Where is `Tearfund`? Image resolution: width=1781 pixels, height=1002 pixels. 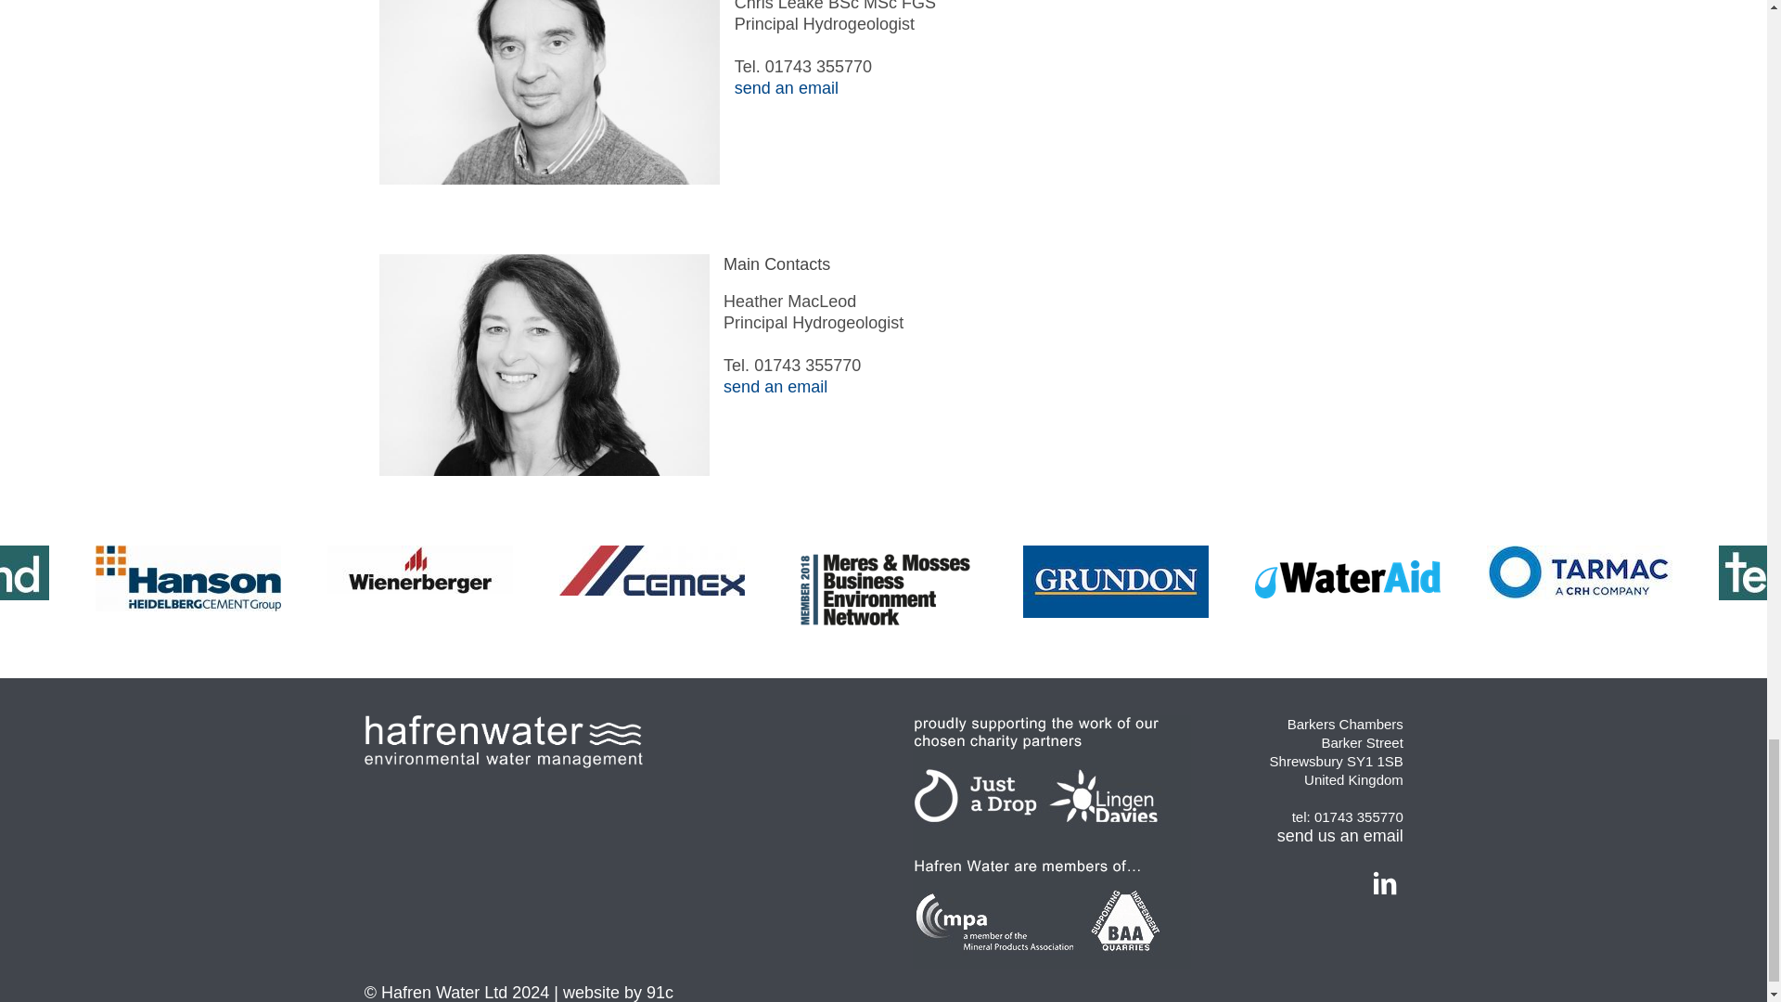 Tearfund is located at coordinates (24, 572).